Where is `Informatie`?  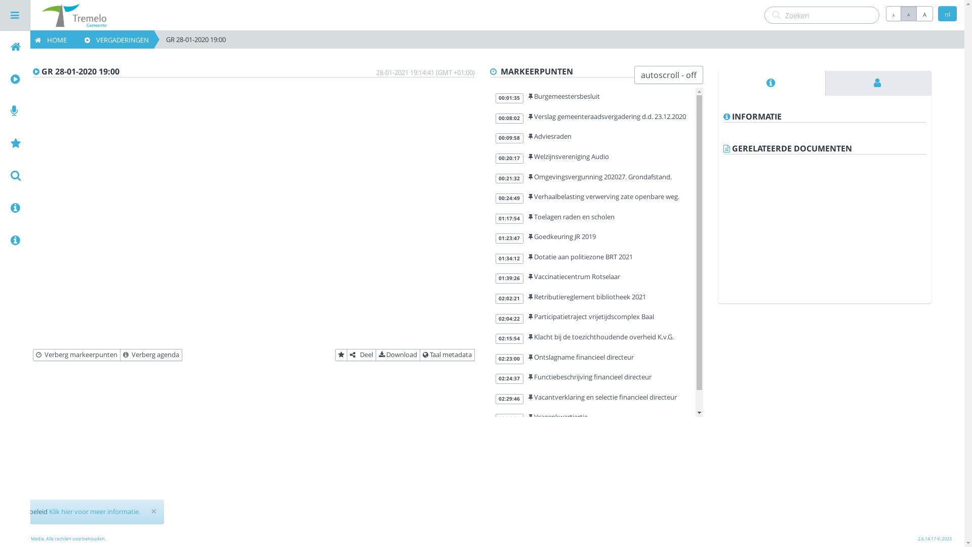
Informatie is located at coordinates (772, 83).